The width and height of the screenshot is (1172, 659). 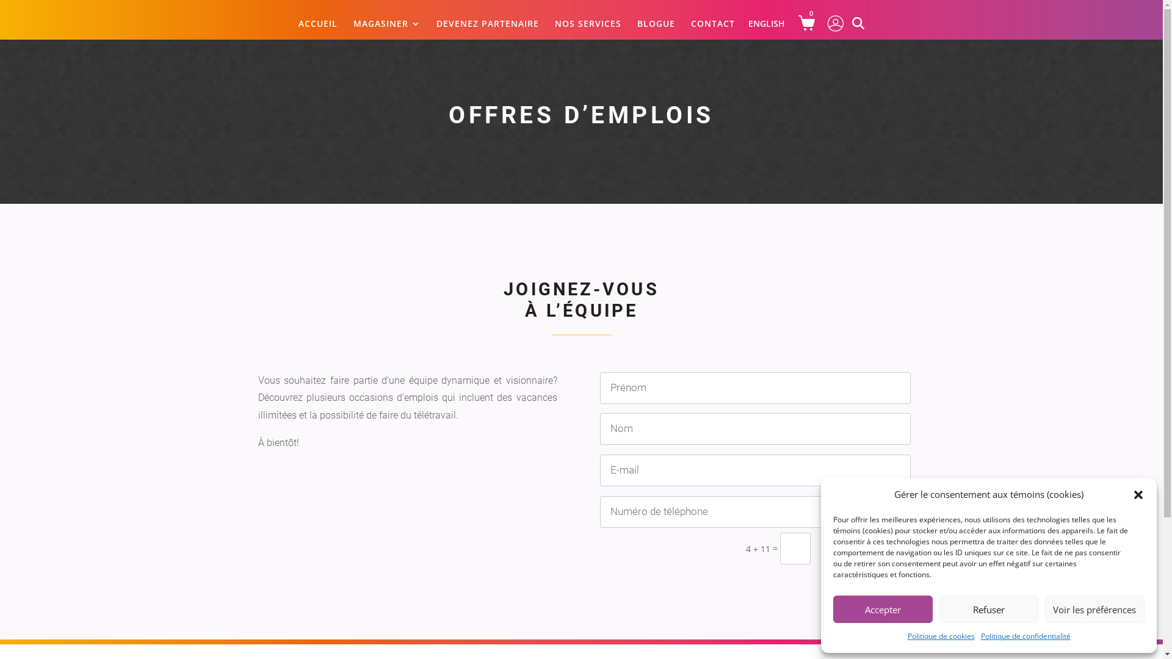 What do you see at coordinates (488, 29) in the screenshot?
I see `DEVENEZ PARTENAIRE` at bounding box center [488, 29].